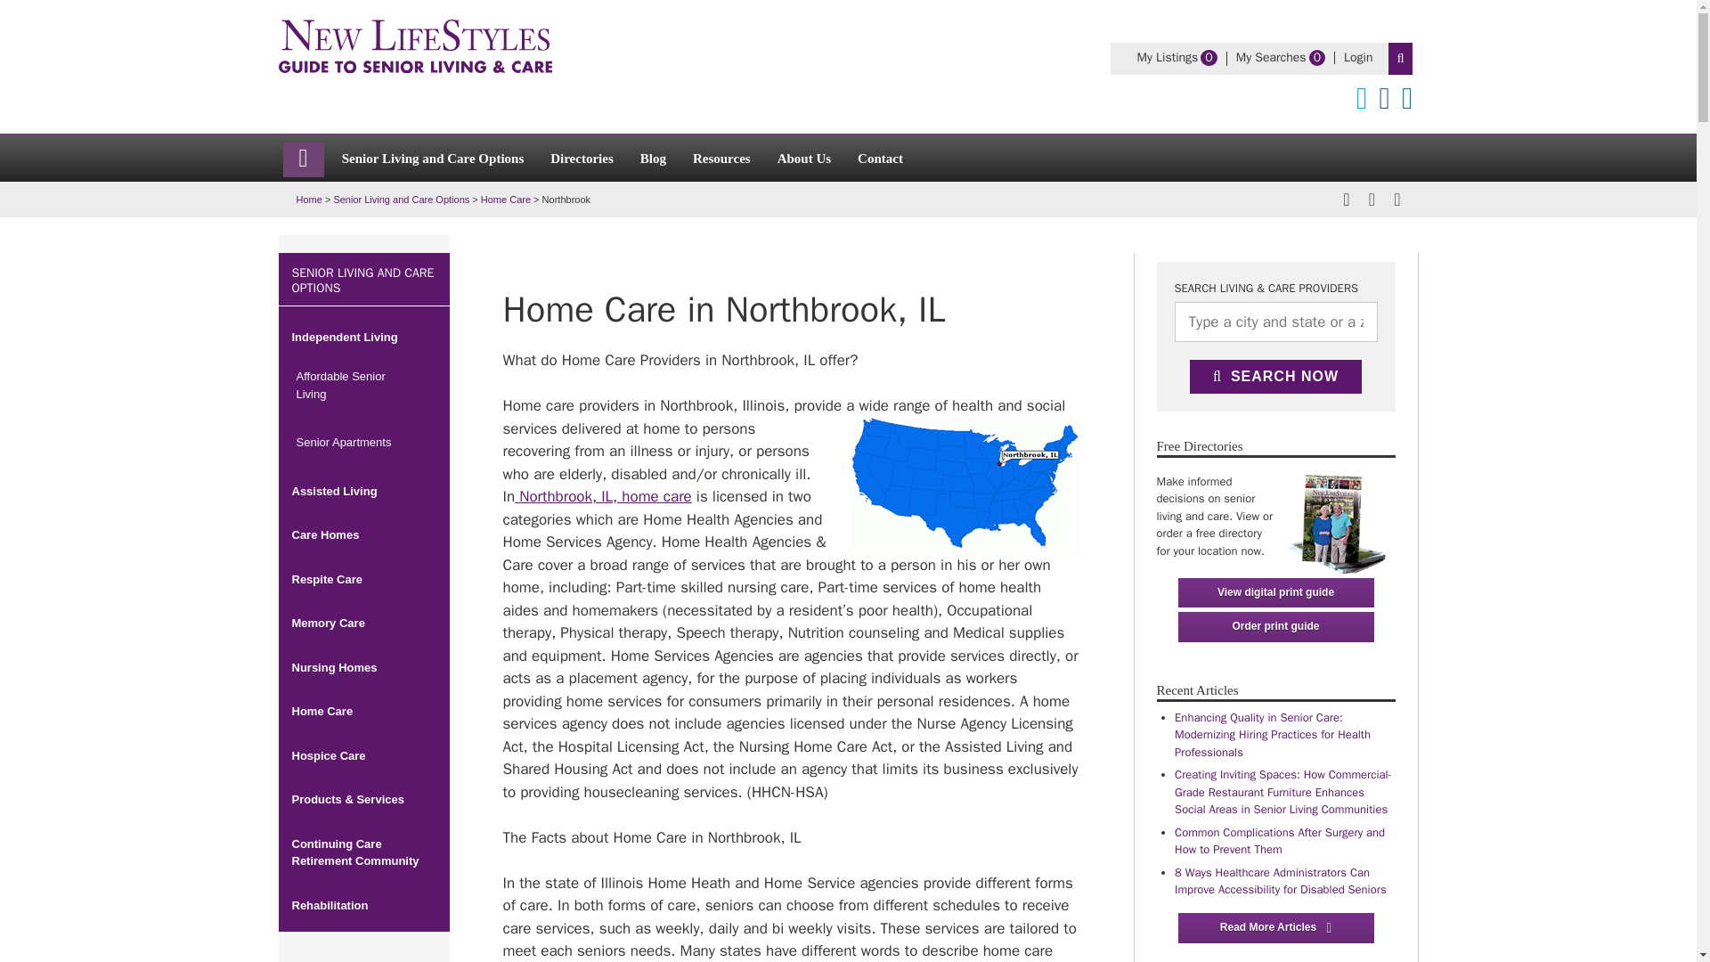 This screenshot has height=962, width=1710. Describe the element at coordinates (1271, 57) in the screenshot. I see `About Us` at that location.